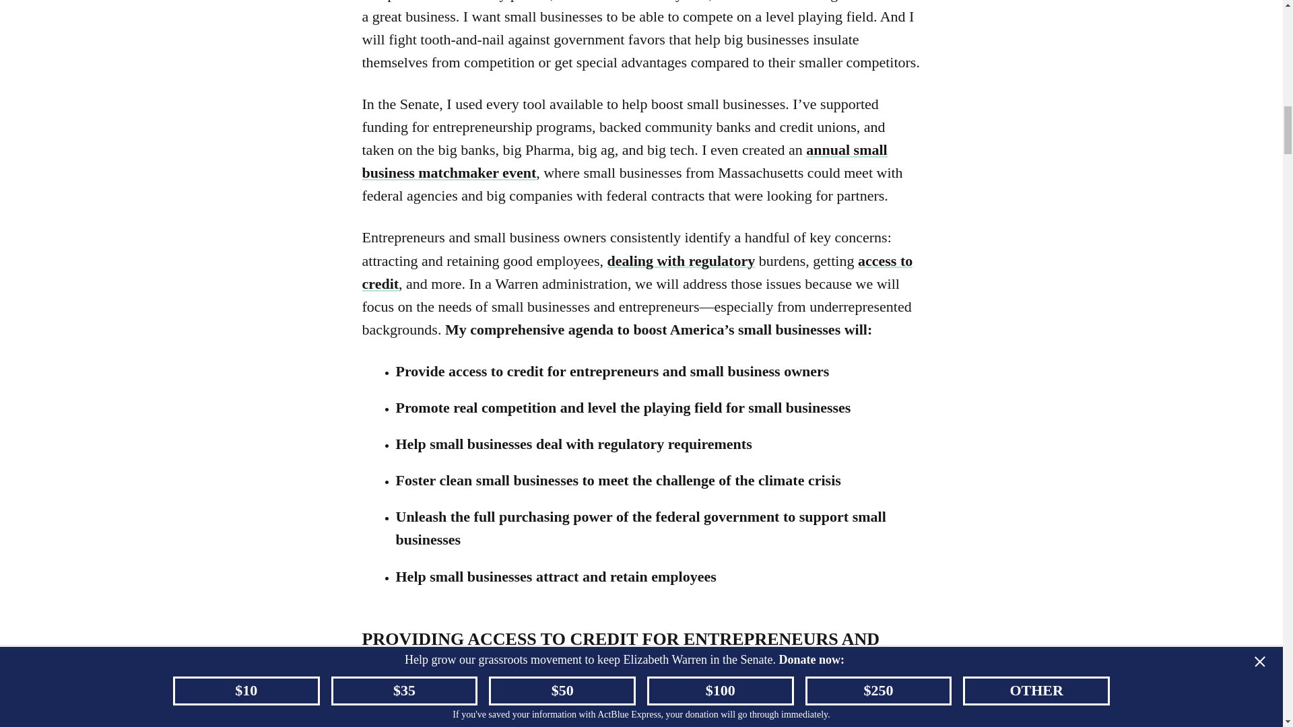  I want to click on annual small business matchmaker event, so click(624, 160).